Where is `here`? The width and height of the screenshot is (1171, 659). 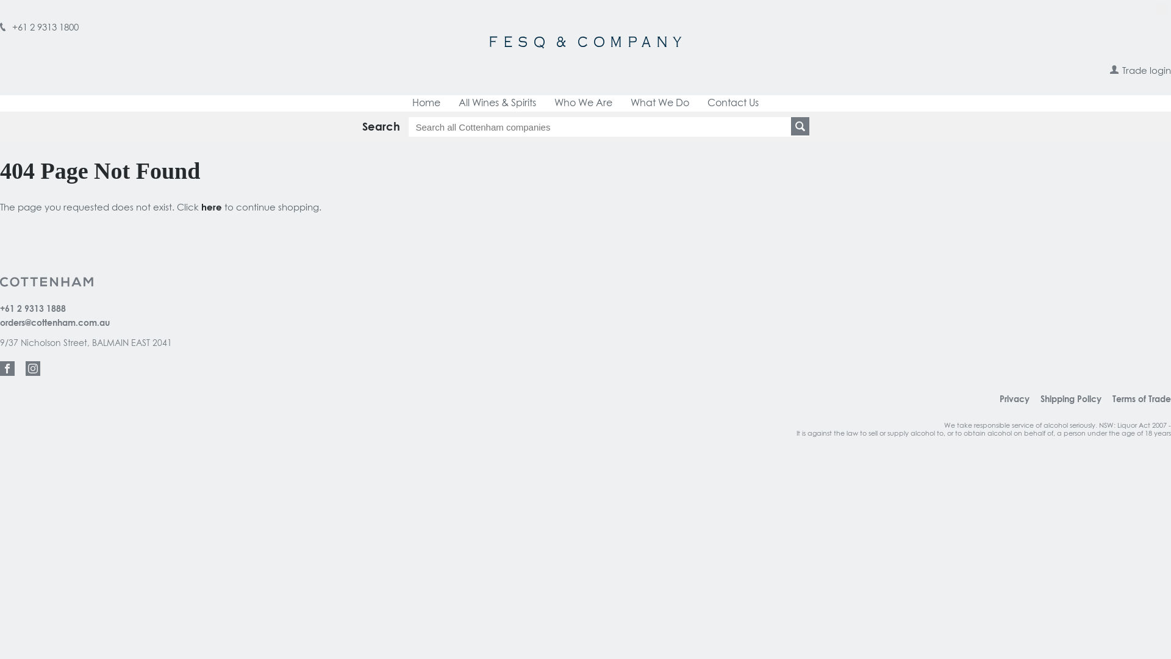
here is located at coordinates (212, 207).